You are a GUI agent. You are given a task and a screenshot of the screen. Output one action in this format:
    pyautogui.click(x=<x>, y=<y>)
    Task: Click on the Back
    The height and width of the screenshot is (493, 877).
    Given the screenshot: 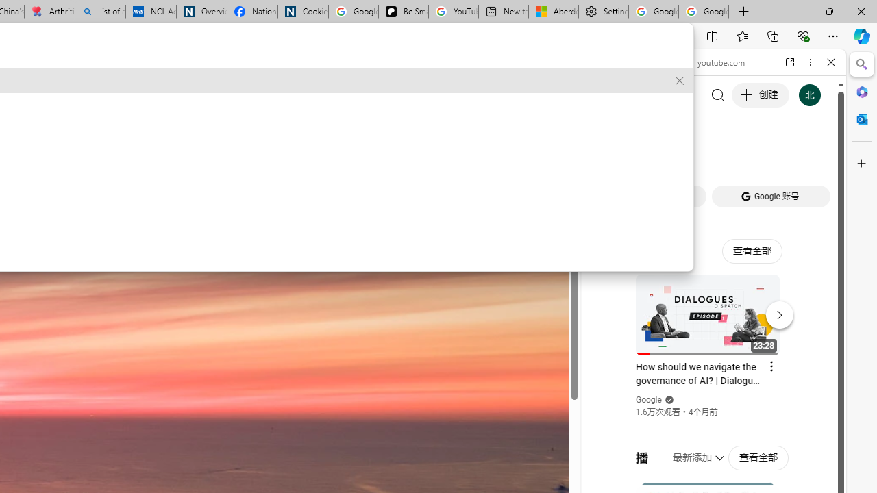 What is the action you would take?
    pyautogui.click(x=599, y=62)
    